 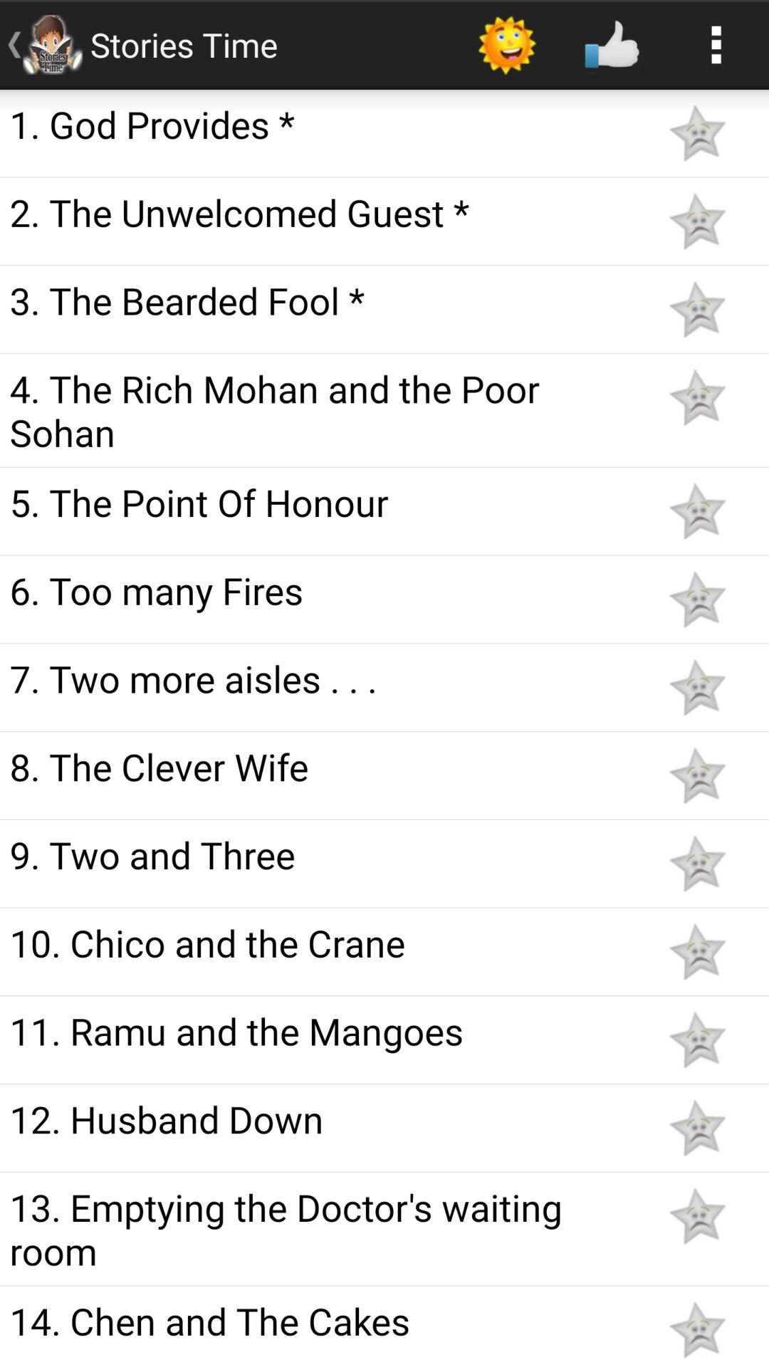 I want to click on click the 6 too many icon, so click(x=322, y=590).